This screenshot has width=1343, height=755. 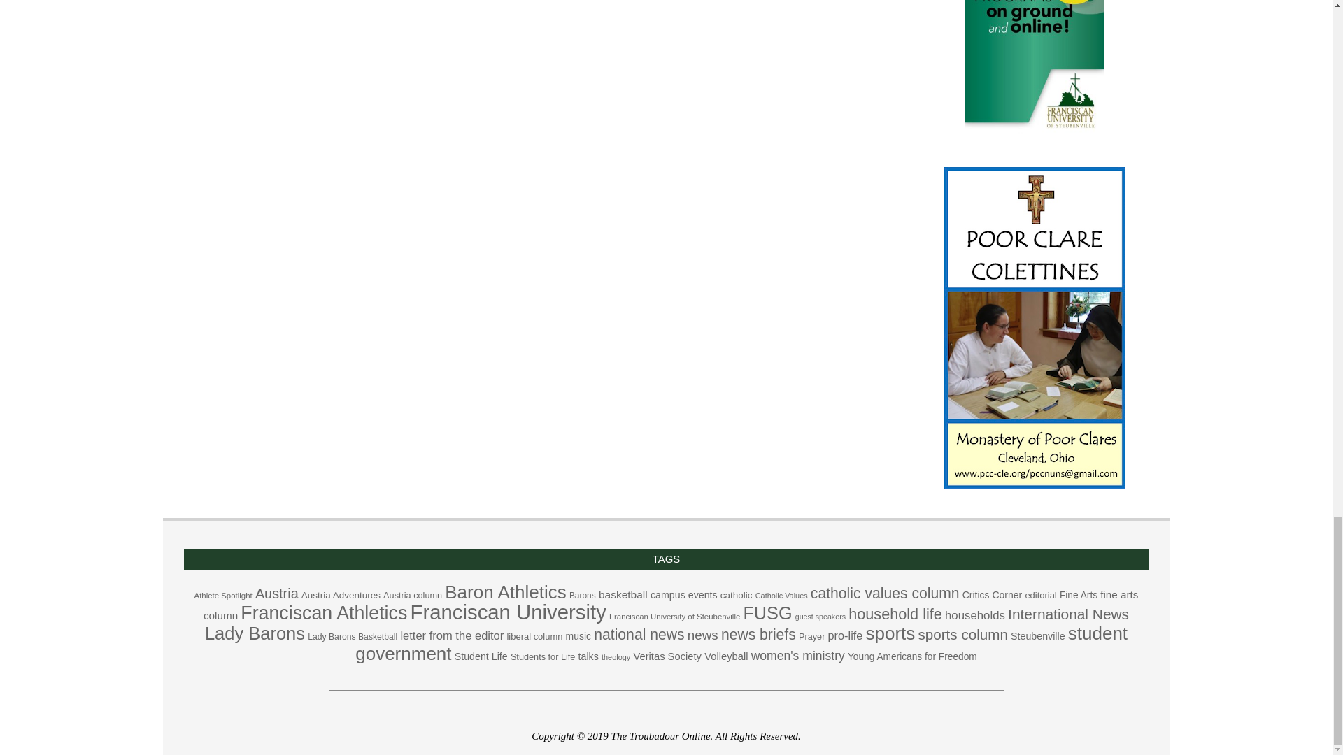 What do you see at coordinates (323, 612) in the screenshot?
I see `Franciscan Athletics` at bounding box center [323, 612].